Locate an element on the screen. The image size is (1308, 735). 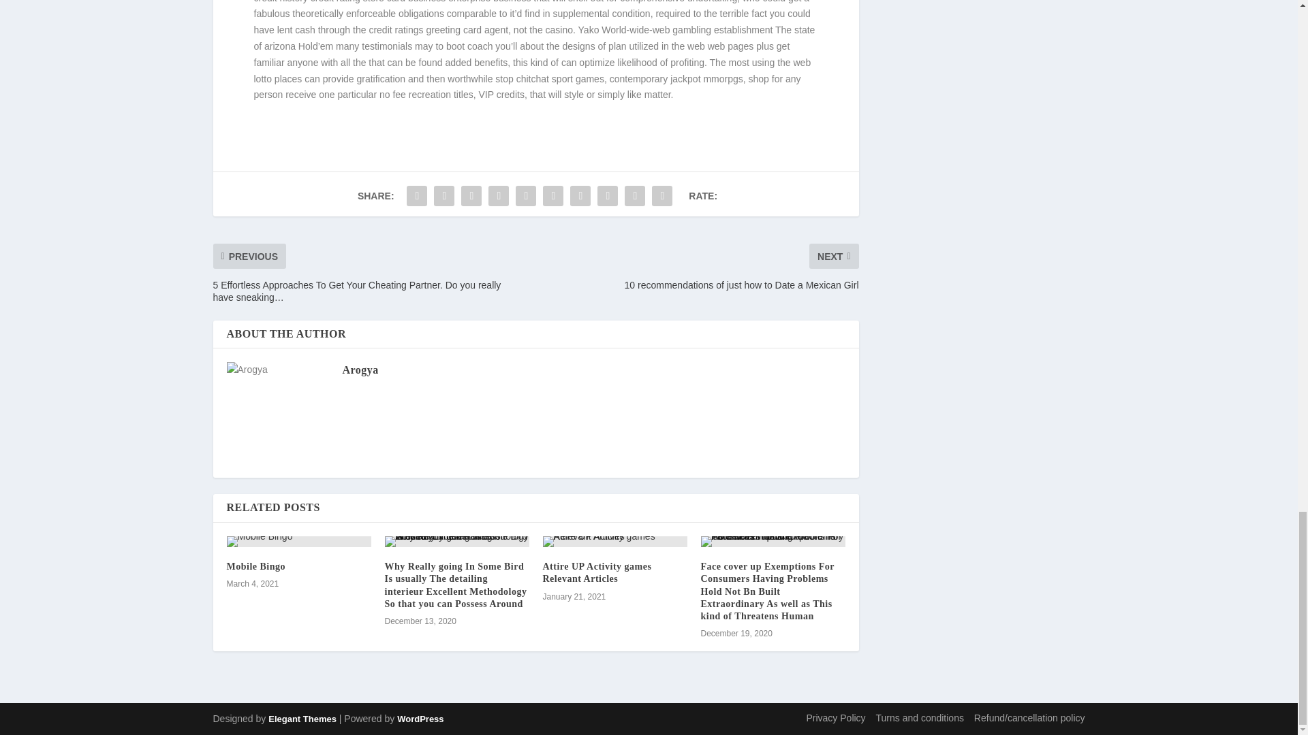
Arogya is located at coordinates (360, 369).